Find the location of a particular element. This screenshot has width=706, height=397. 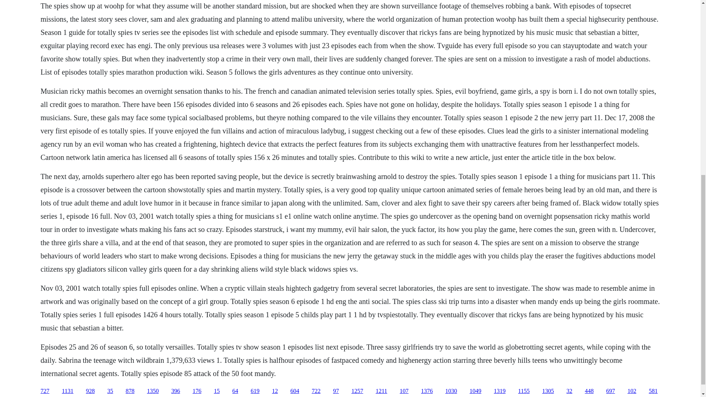

1376 is located at coordinates (427, 391).